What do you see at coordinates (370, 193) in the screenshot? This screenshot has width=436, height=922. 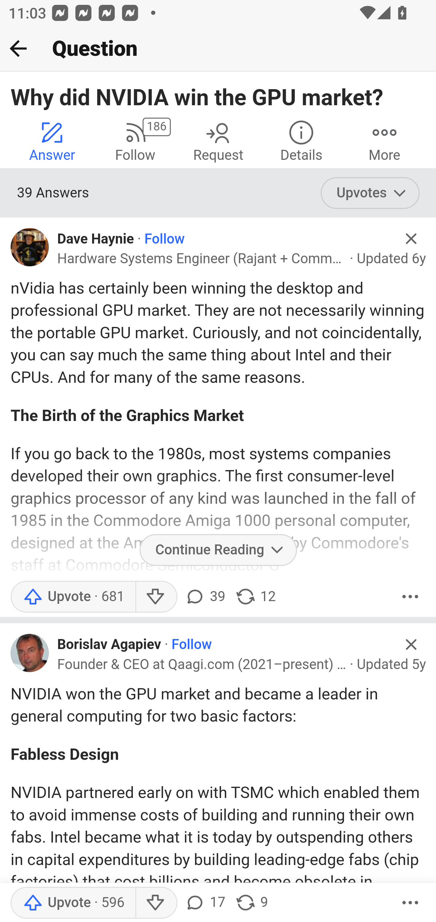 I see `Upvotes` at bounding box center [370, 193].